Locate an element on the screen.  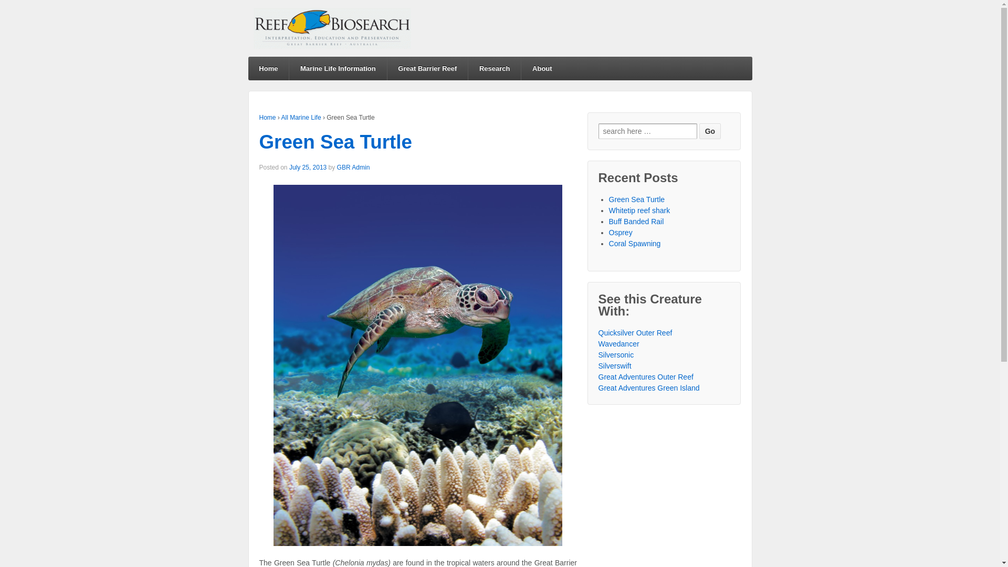
Go is located at coordinates (710, 131).